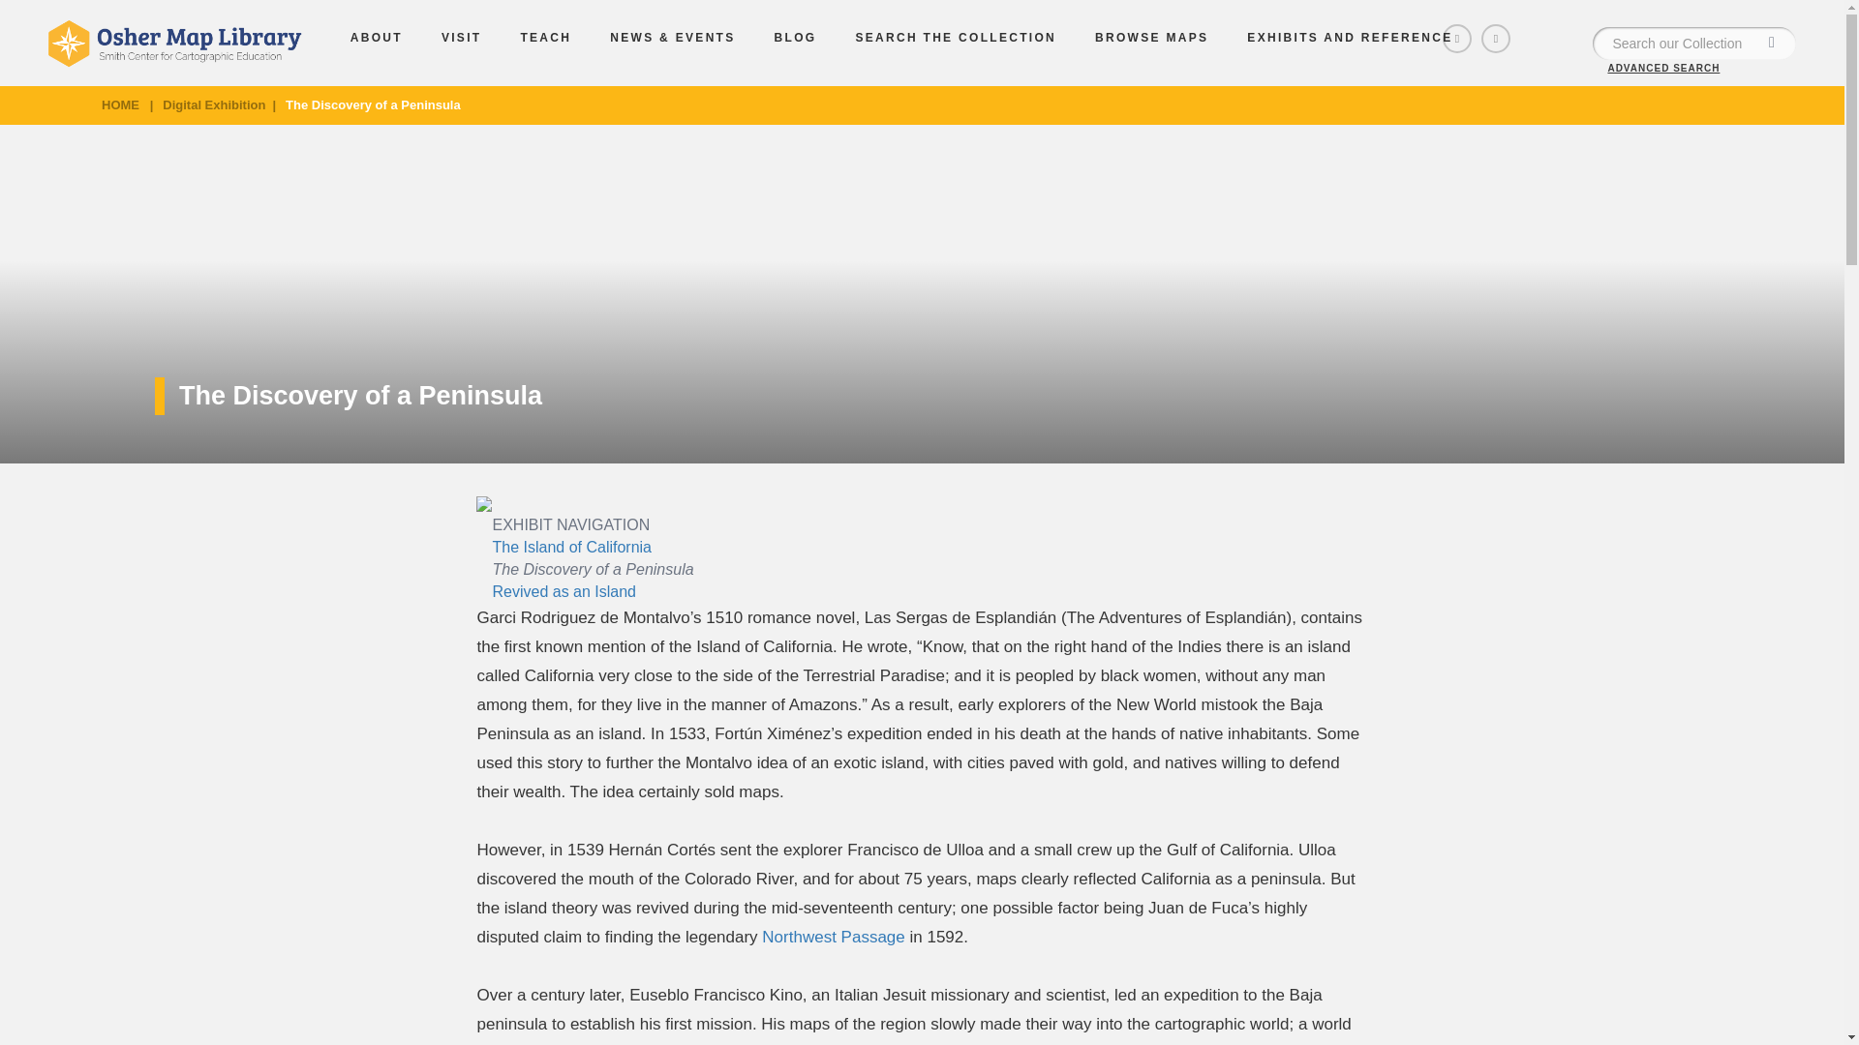  I want to click on ABOUT, so click(376, 38).